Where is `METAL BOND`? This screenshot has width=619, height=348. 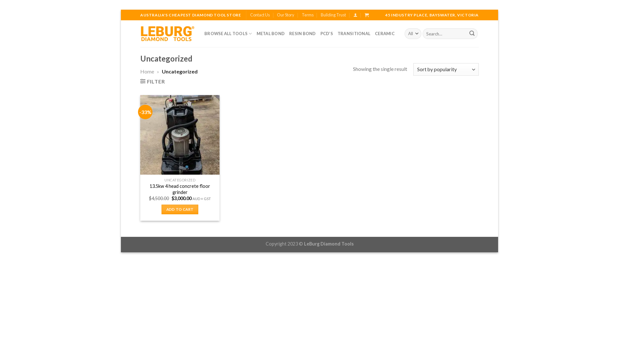 METAL BOND is located at coordinates (271, 34).